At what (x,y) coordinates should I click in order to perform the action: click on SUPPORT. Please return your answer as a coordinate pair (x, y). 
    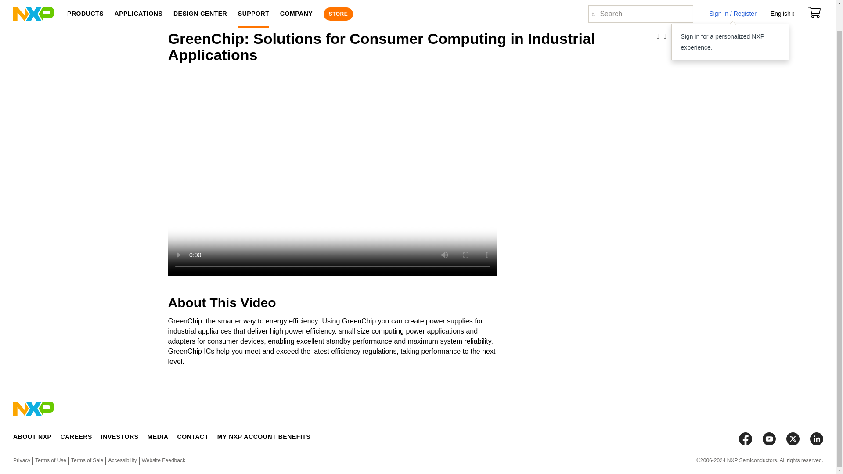
    Looking at the image, I should click on (254, 0).